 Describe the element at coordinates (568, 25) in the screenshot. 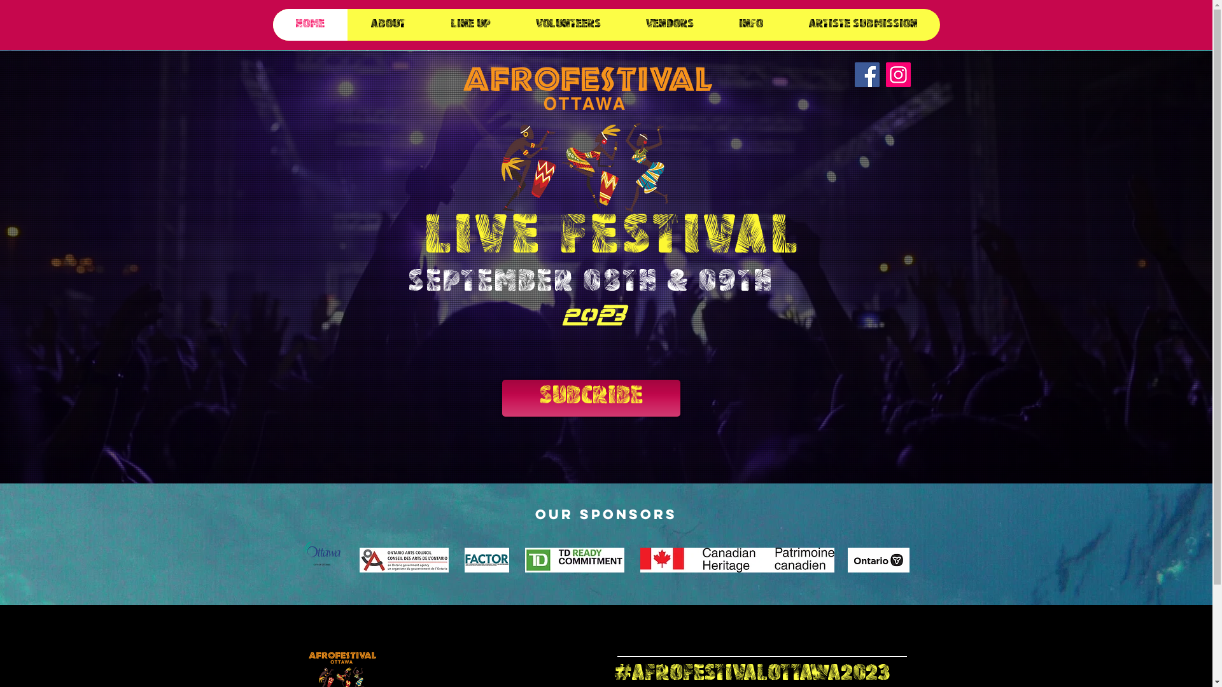

I see `VOLUNTEERS` at that location.